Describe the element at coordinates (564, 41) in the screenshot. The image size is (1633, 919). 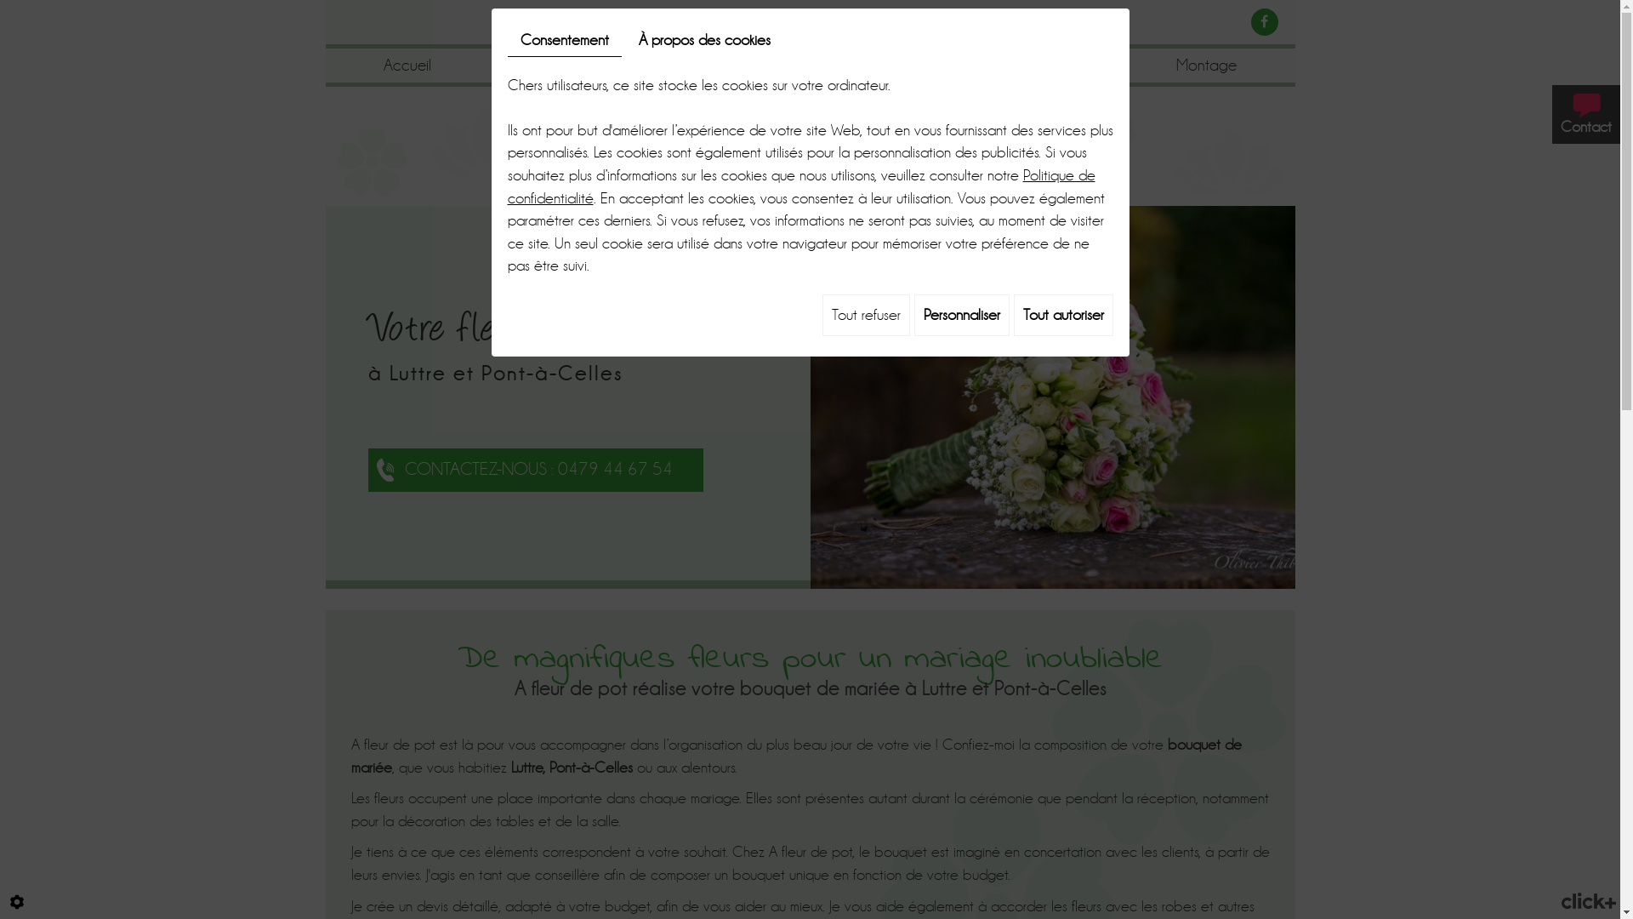
I see `Consentement` at that location.